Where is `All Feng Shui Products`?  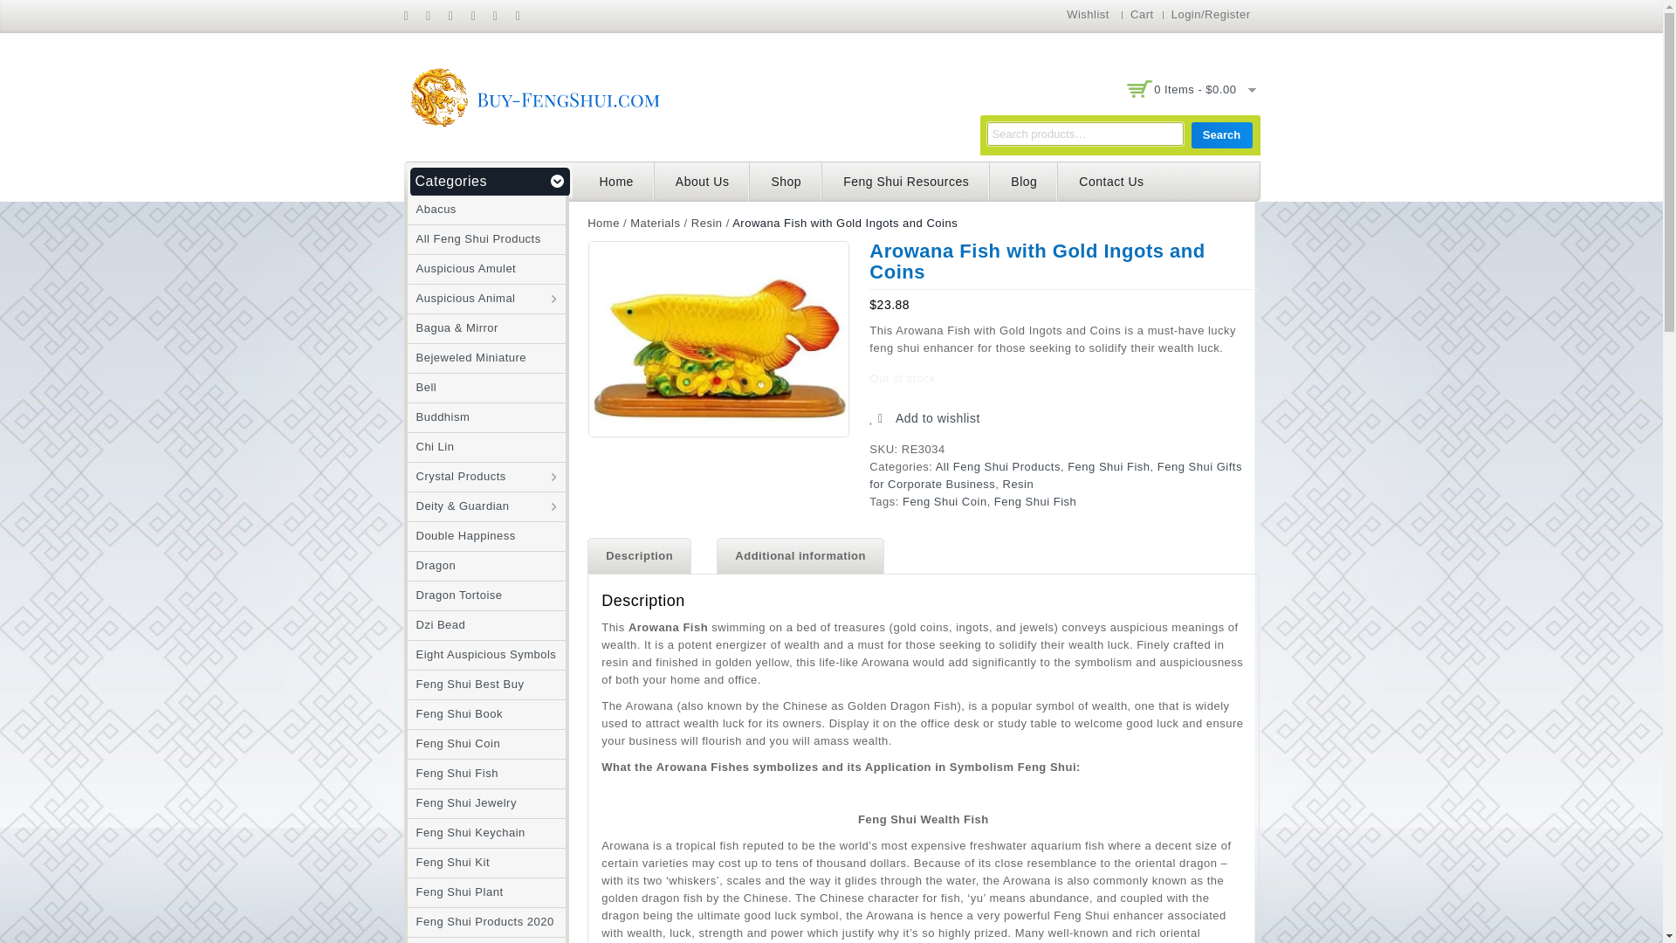
All Feng Shui Products is located at coordinates (473, 237).